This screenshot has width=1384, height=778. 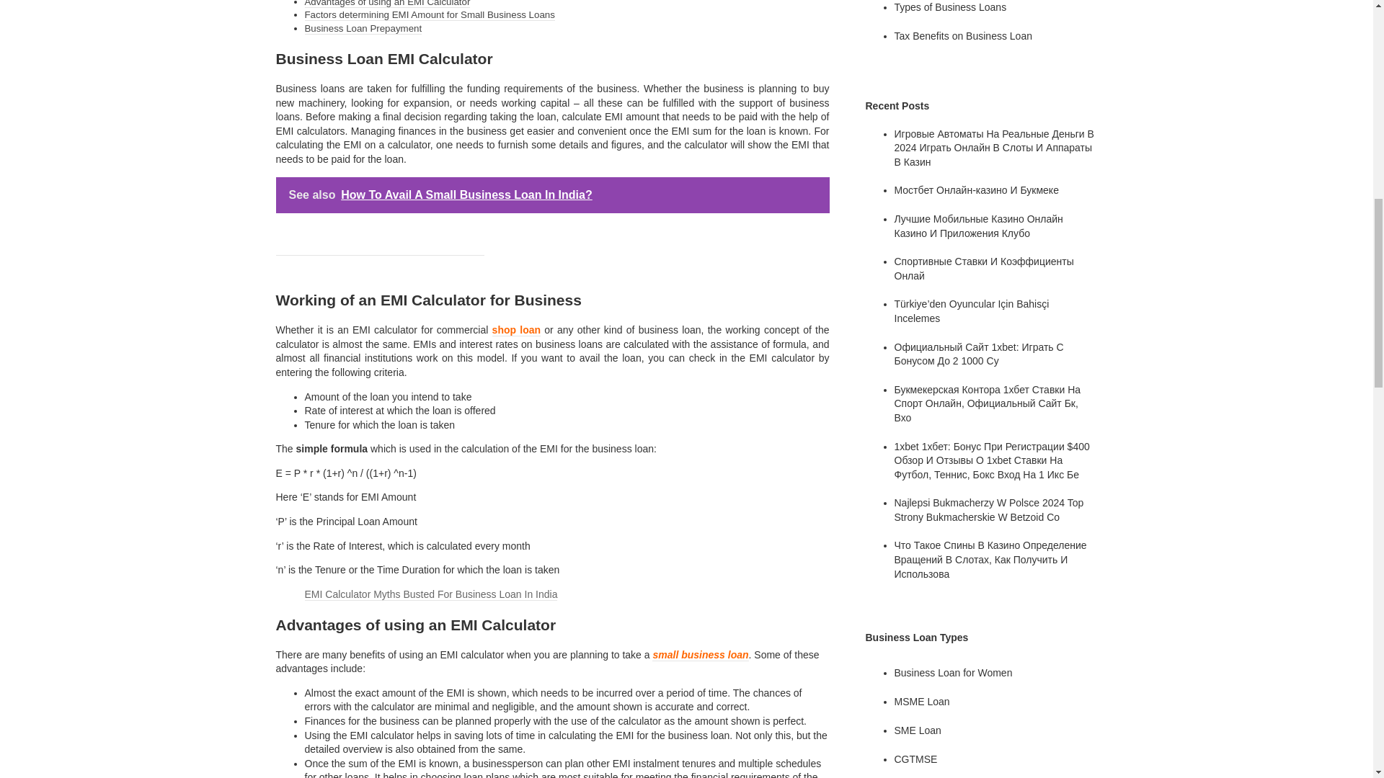 I want to click on shop loan, so click(x=516, y=330).